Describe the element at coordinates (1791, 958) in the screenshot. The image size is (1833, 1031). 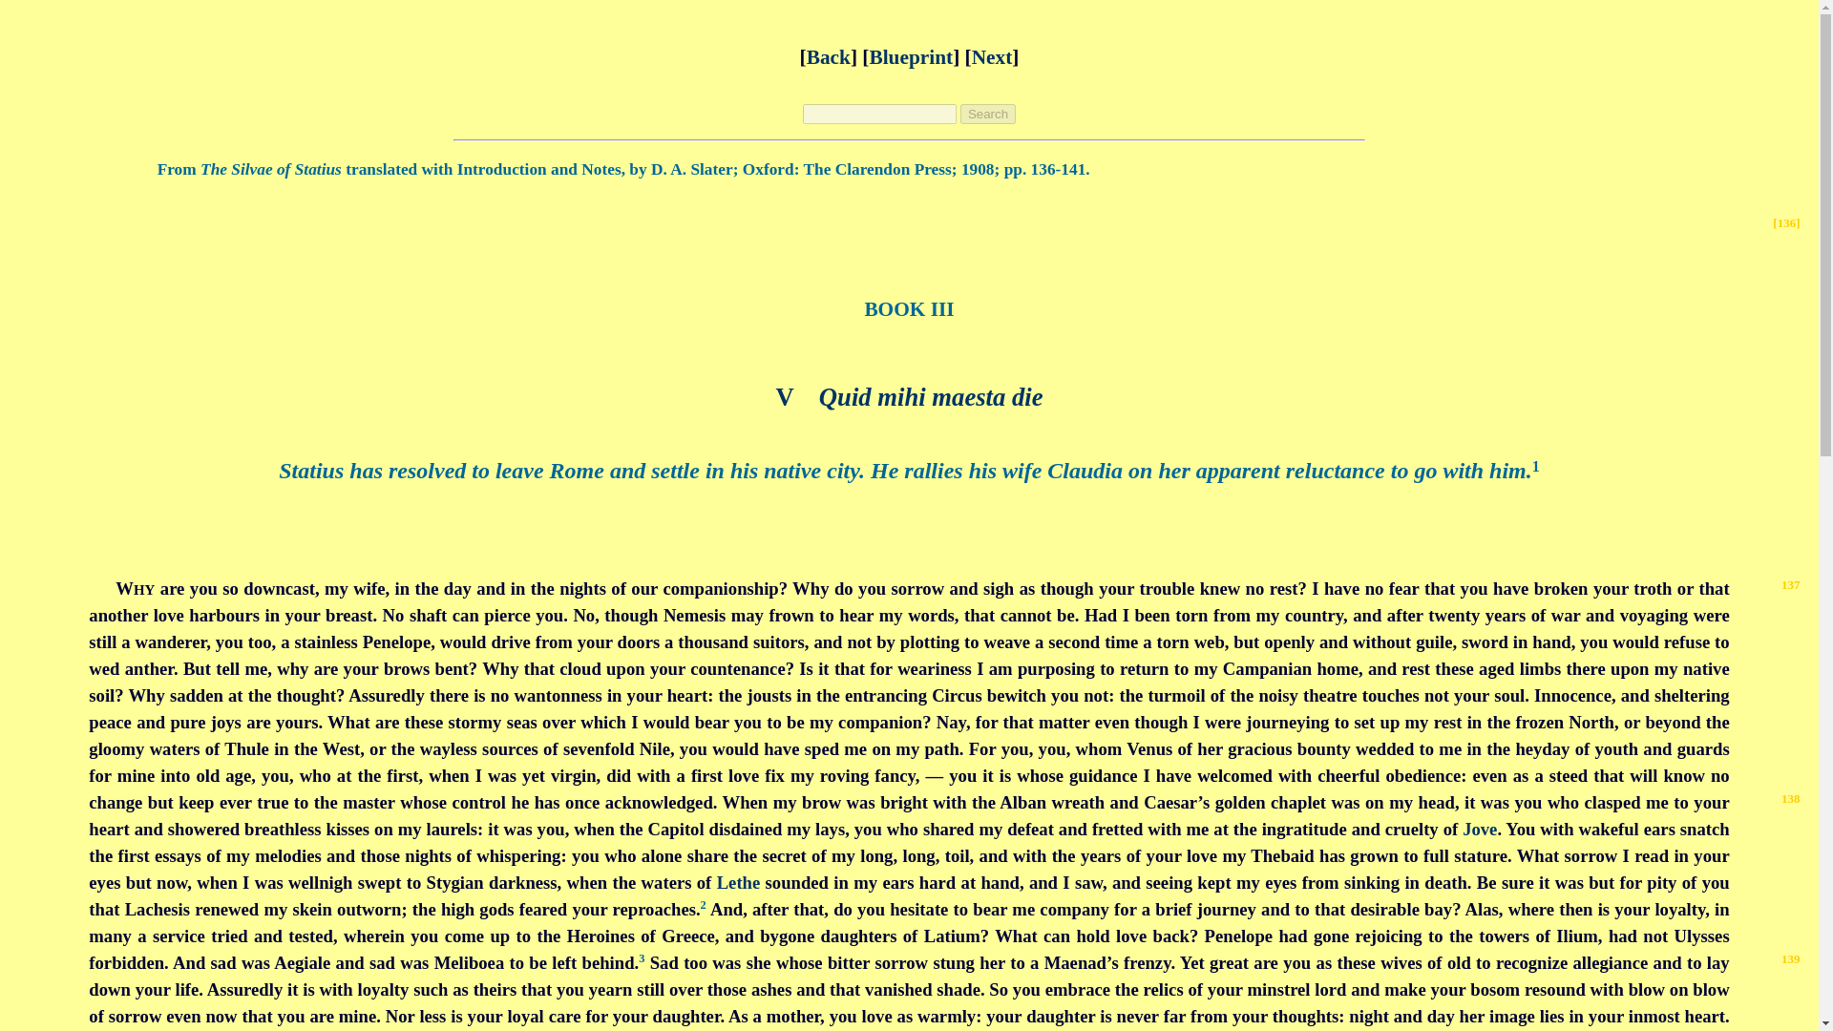
I see `139` at that location.